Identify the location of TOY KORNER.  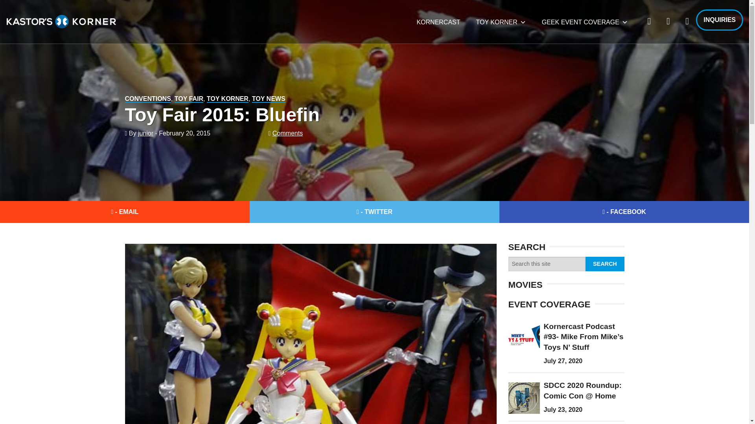
(501, 22).